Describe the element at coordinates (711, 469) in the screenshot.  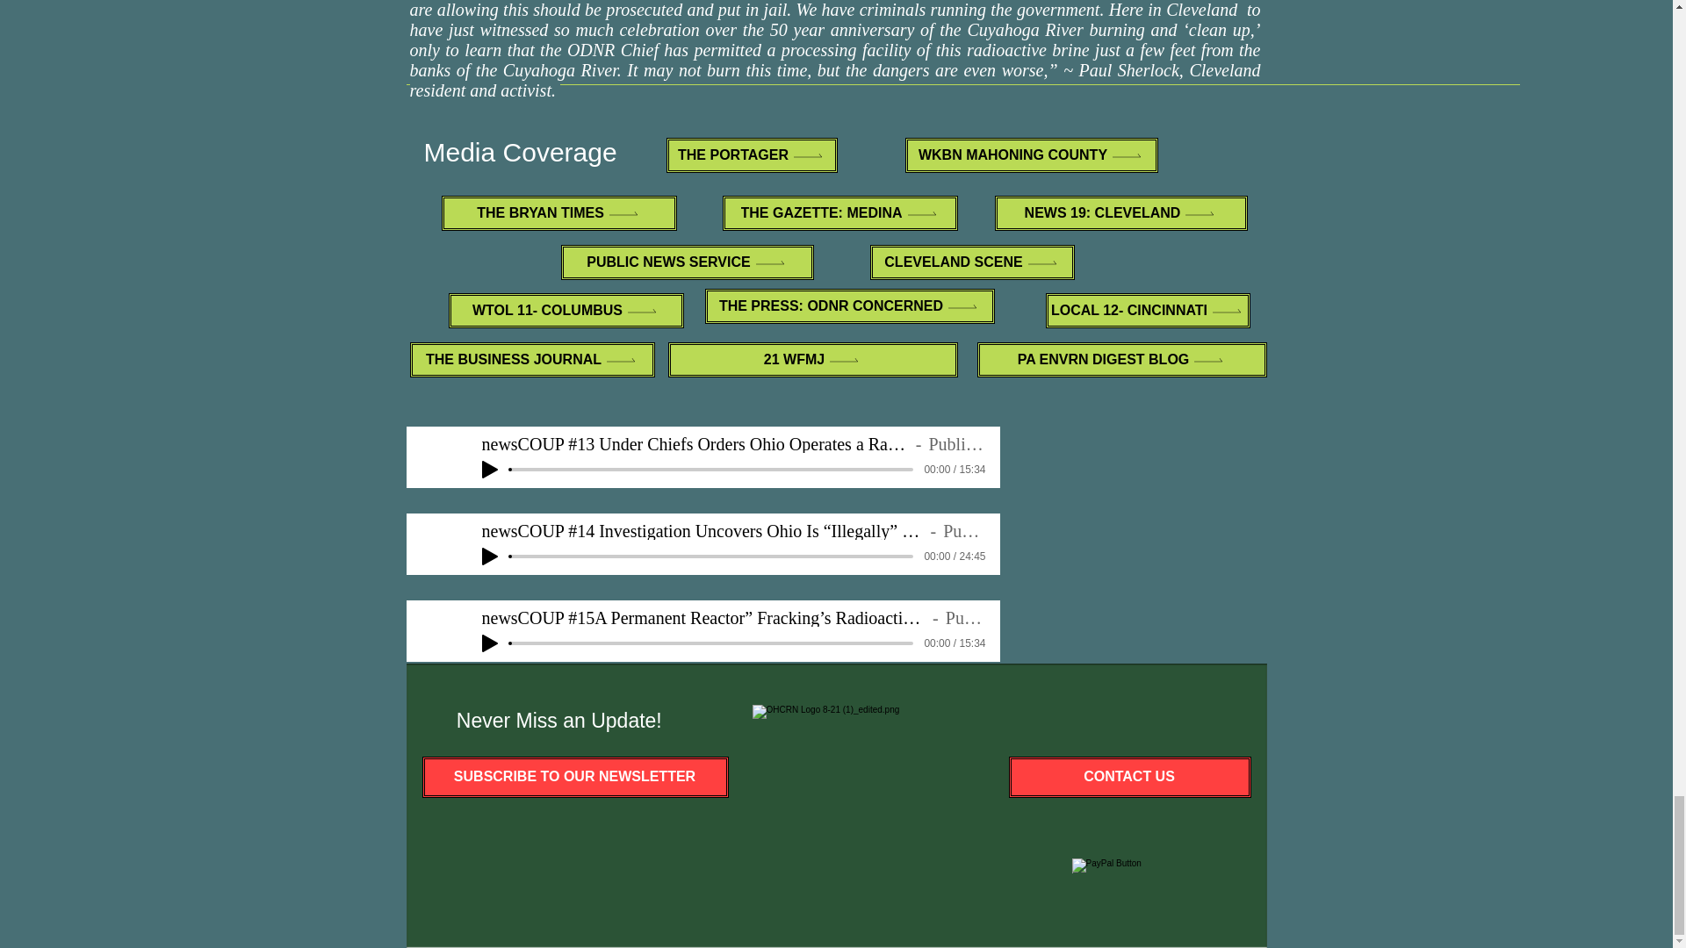
I see `0` at that location.